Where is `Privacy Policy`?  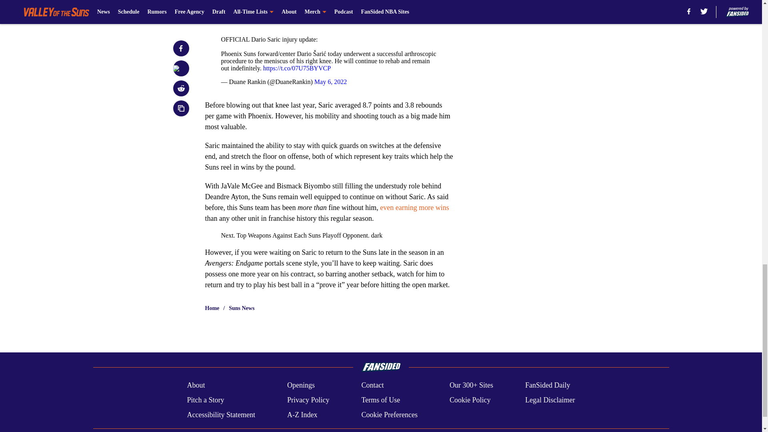
Privacy Policy is located at coordinates (308, 400).